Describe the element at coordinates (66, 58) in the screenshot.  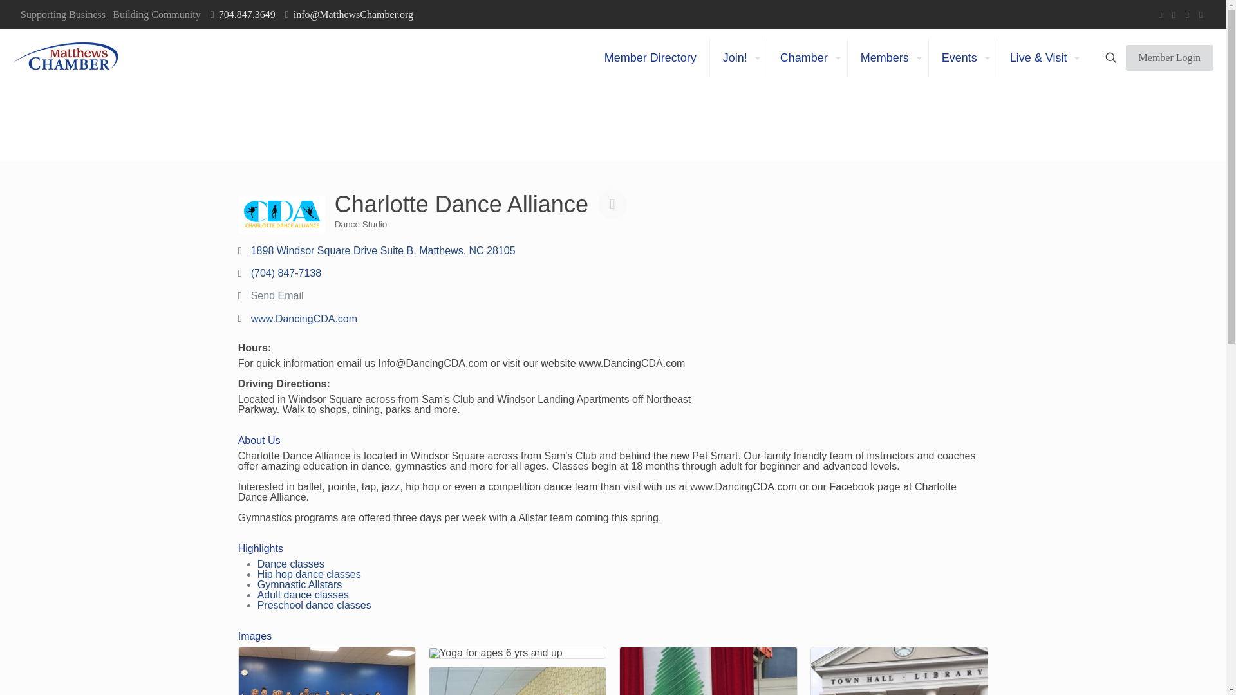
I see `Matthews Chamber of Commerce, Matthews, NC` at that location.